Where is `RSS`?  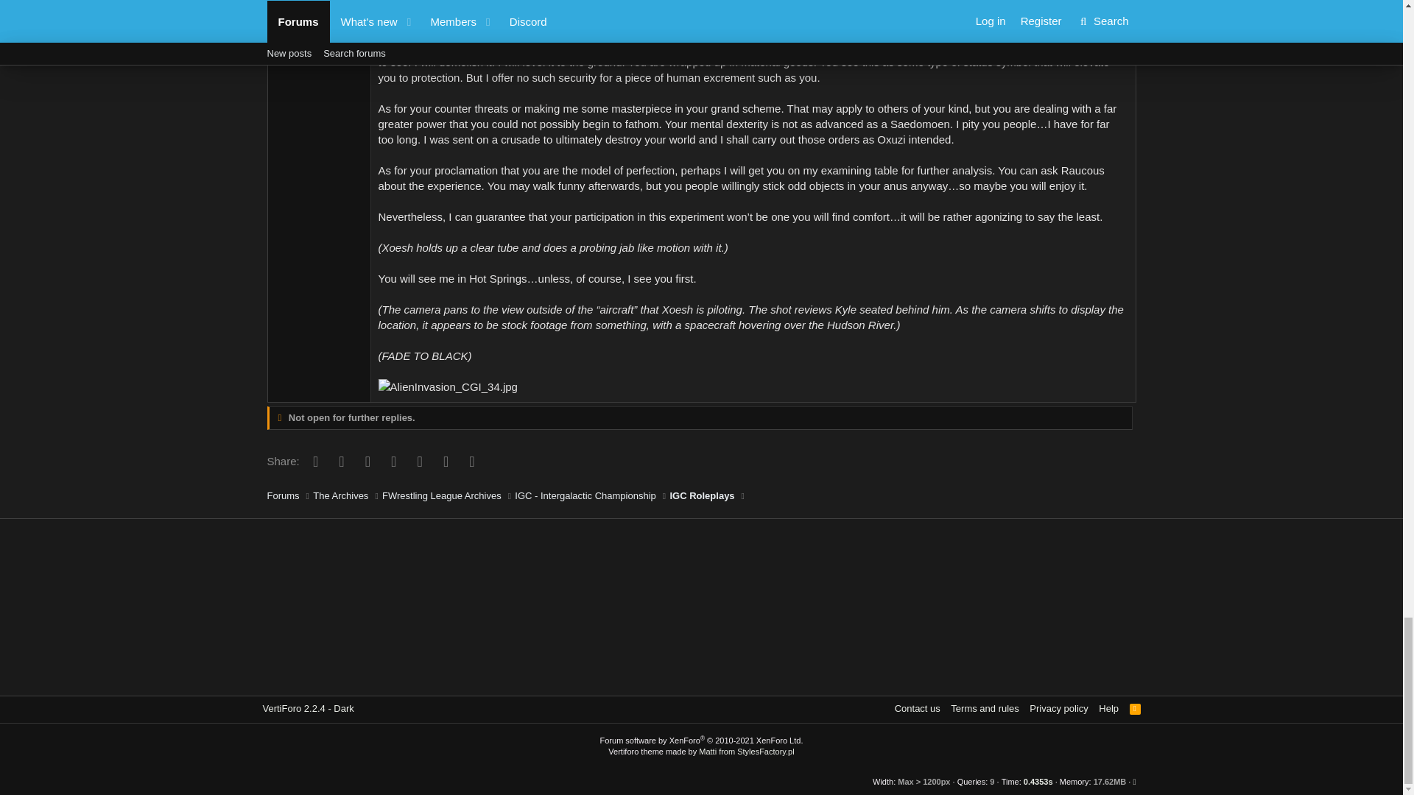
RSS is located at coordinates (1136, 708).